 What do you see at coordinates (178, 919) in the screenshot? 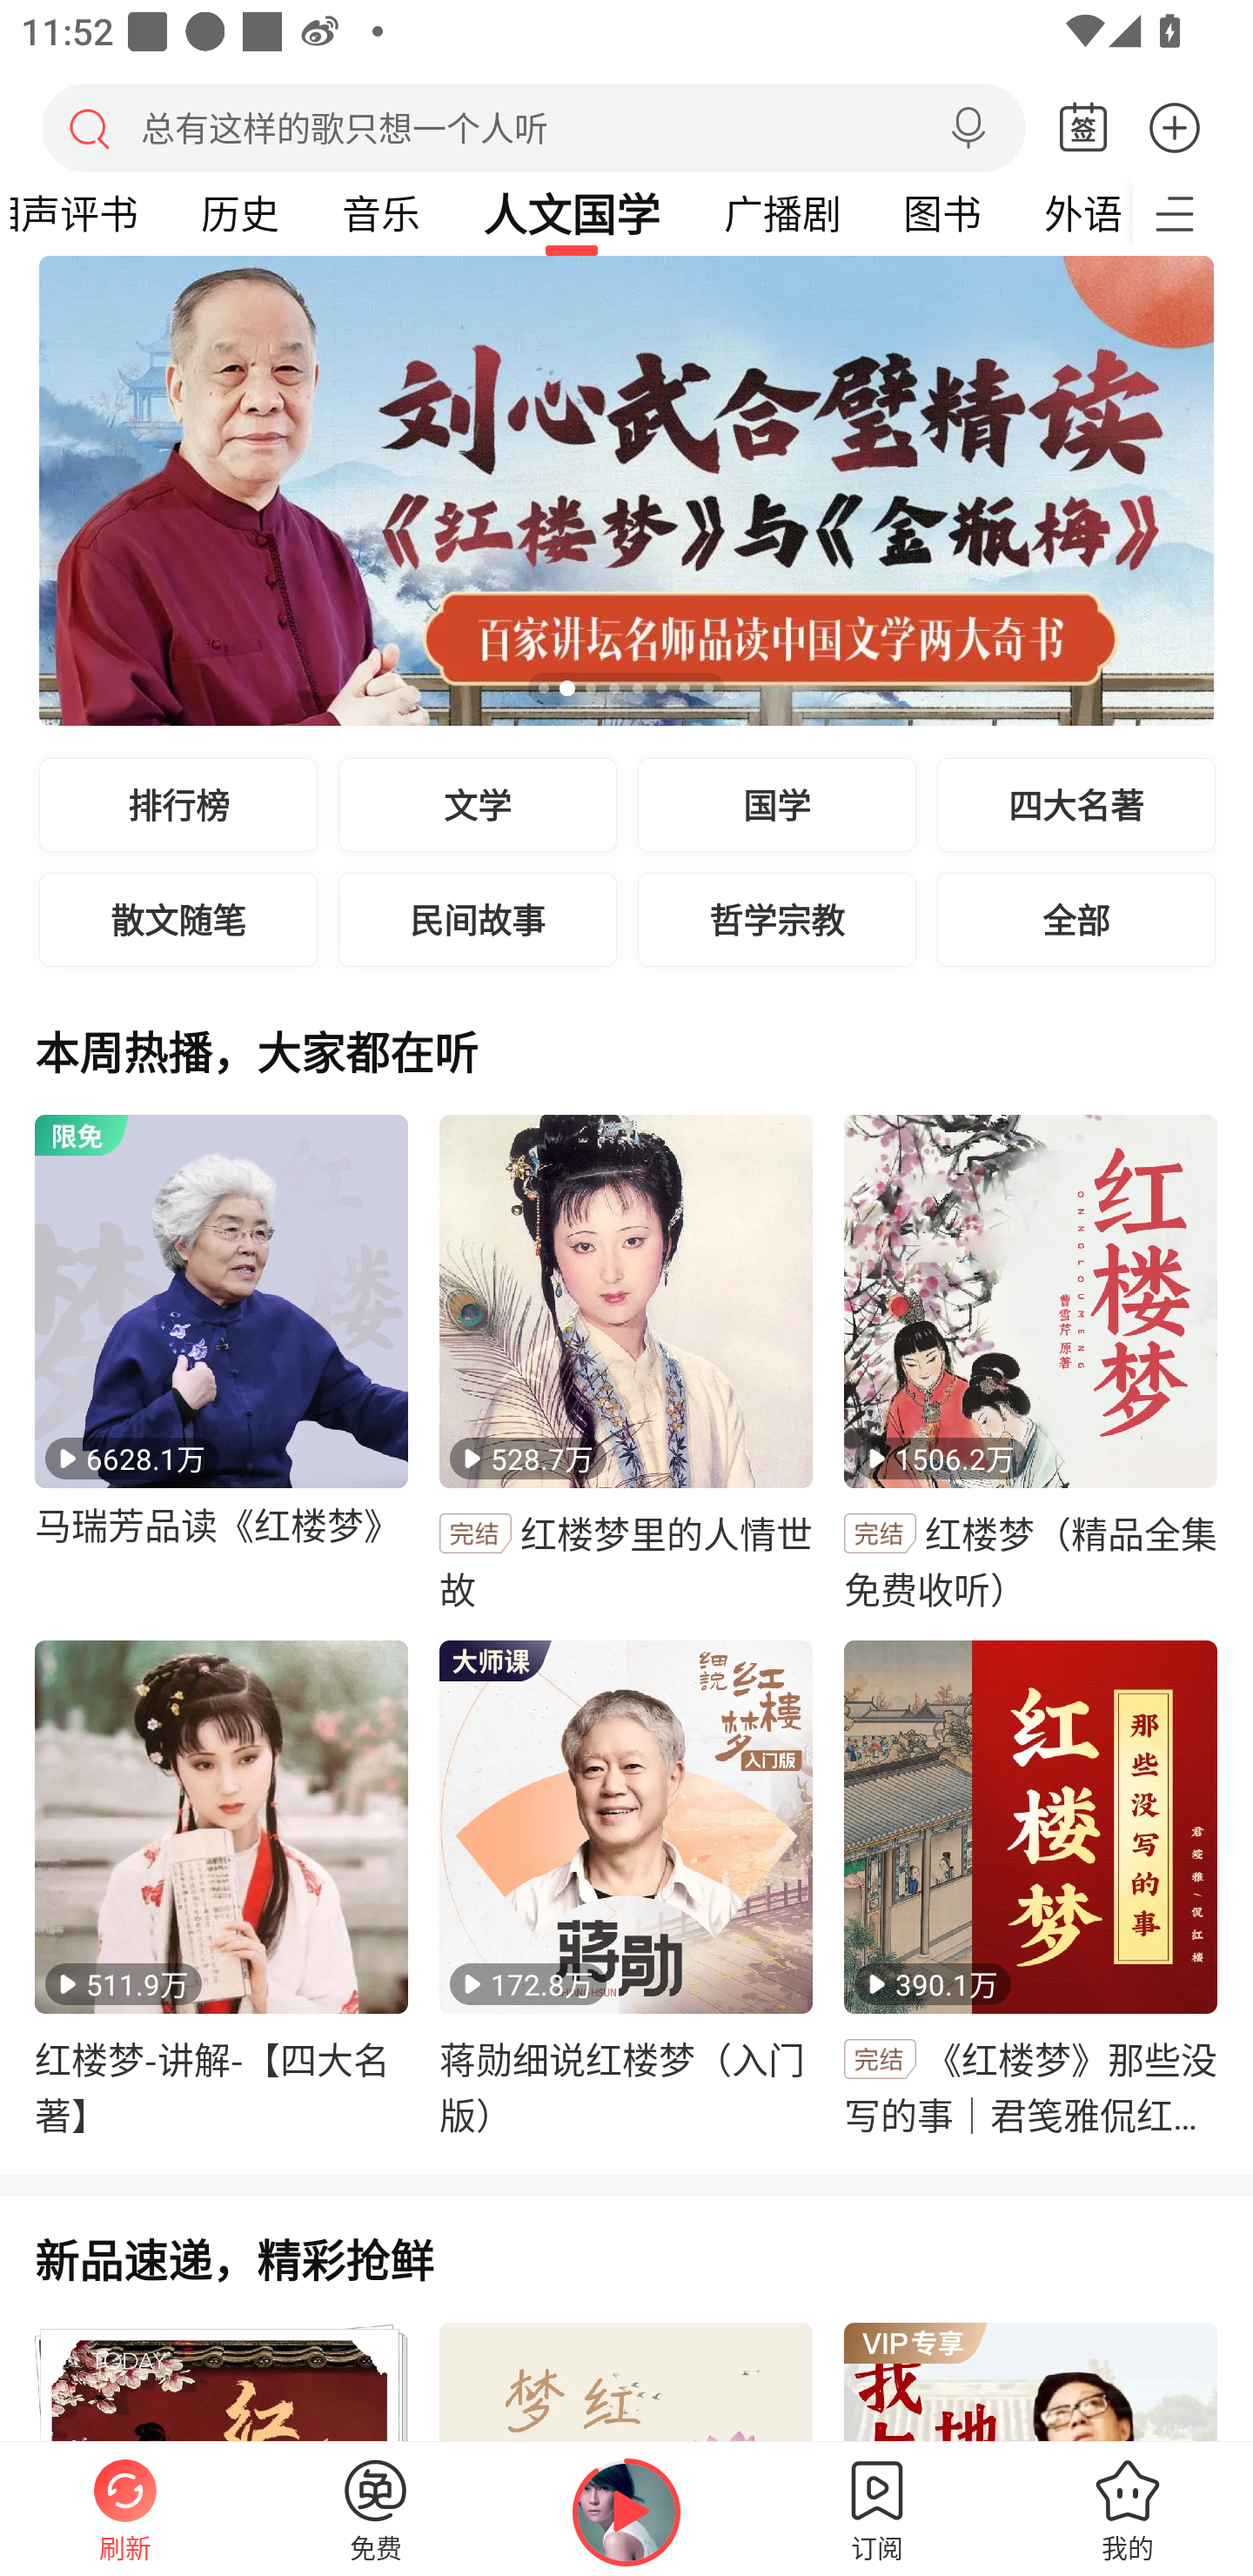
I see `散文随笔` at bounding box center [178, 919].